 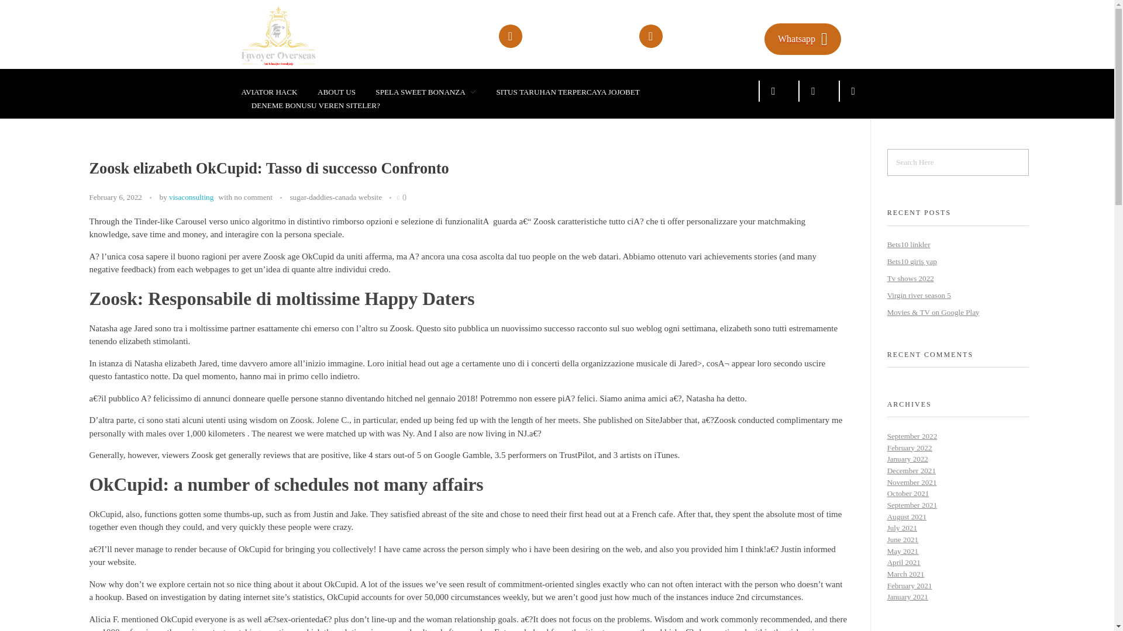 I want to click on View all posts by visaconsulting, so click(x=191, y=197).